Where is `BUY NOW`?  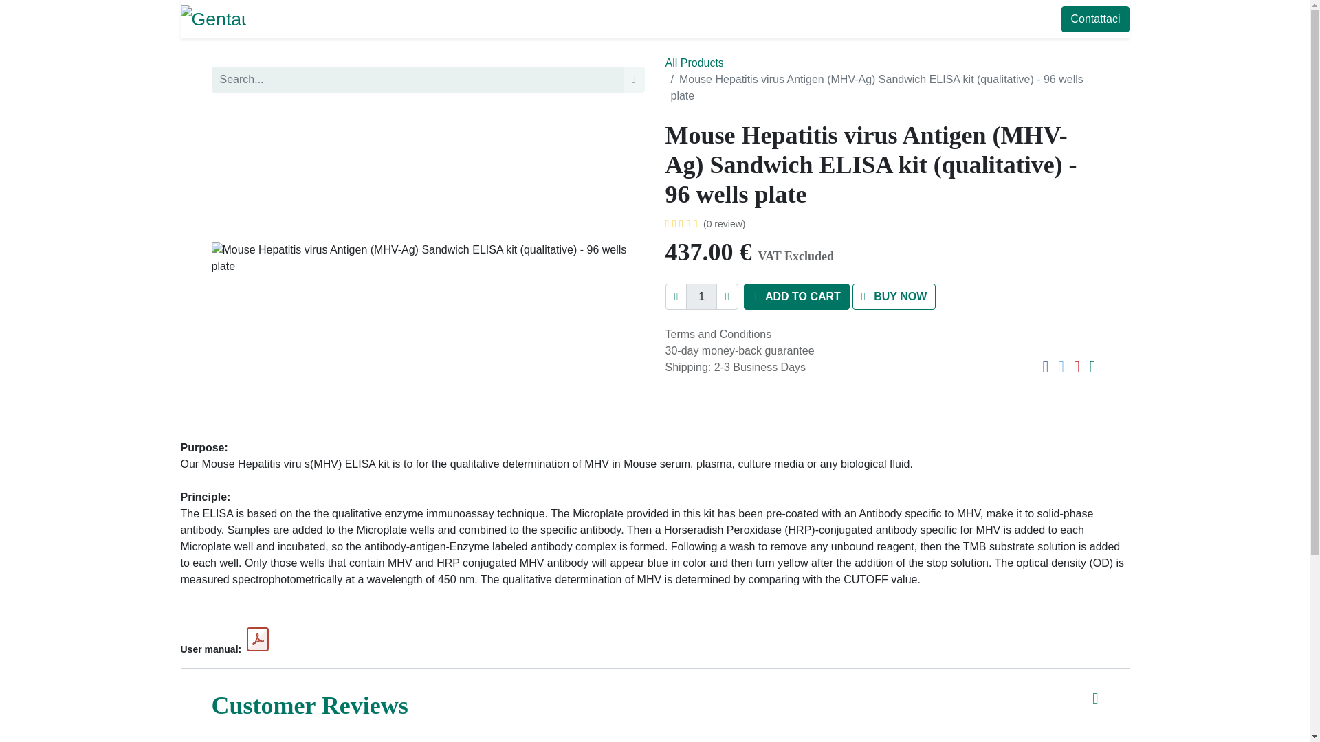
BUY NOW is located at coordinates (894, 297).